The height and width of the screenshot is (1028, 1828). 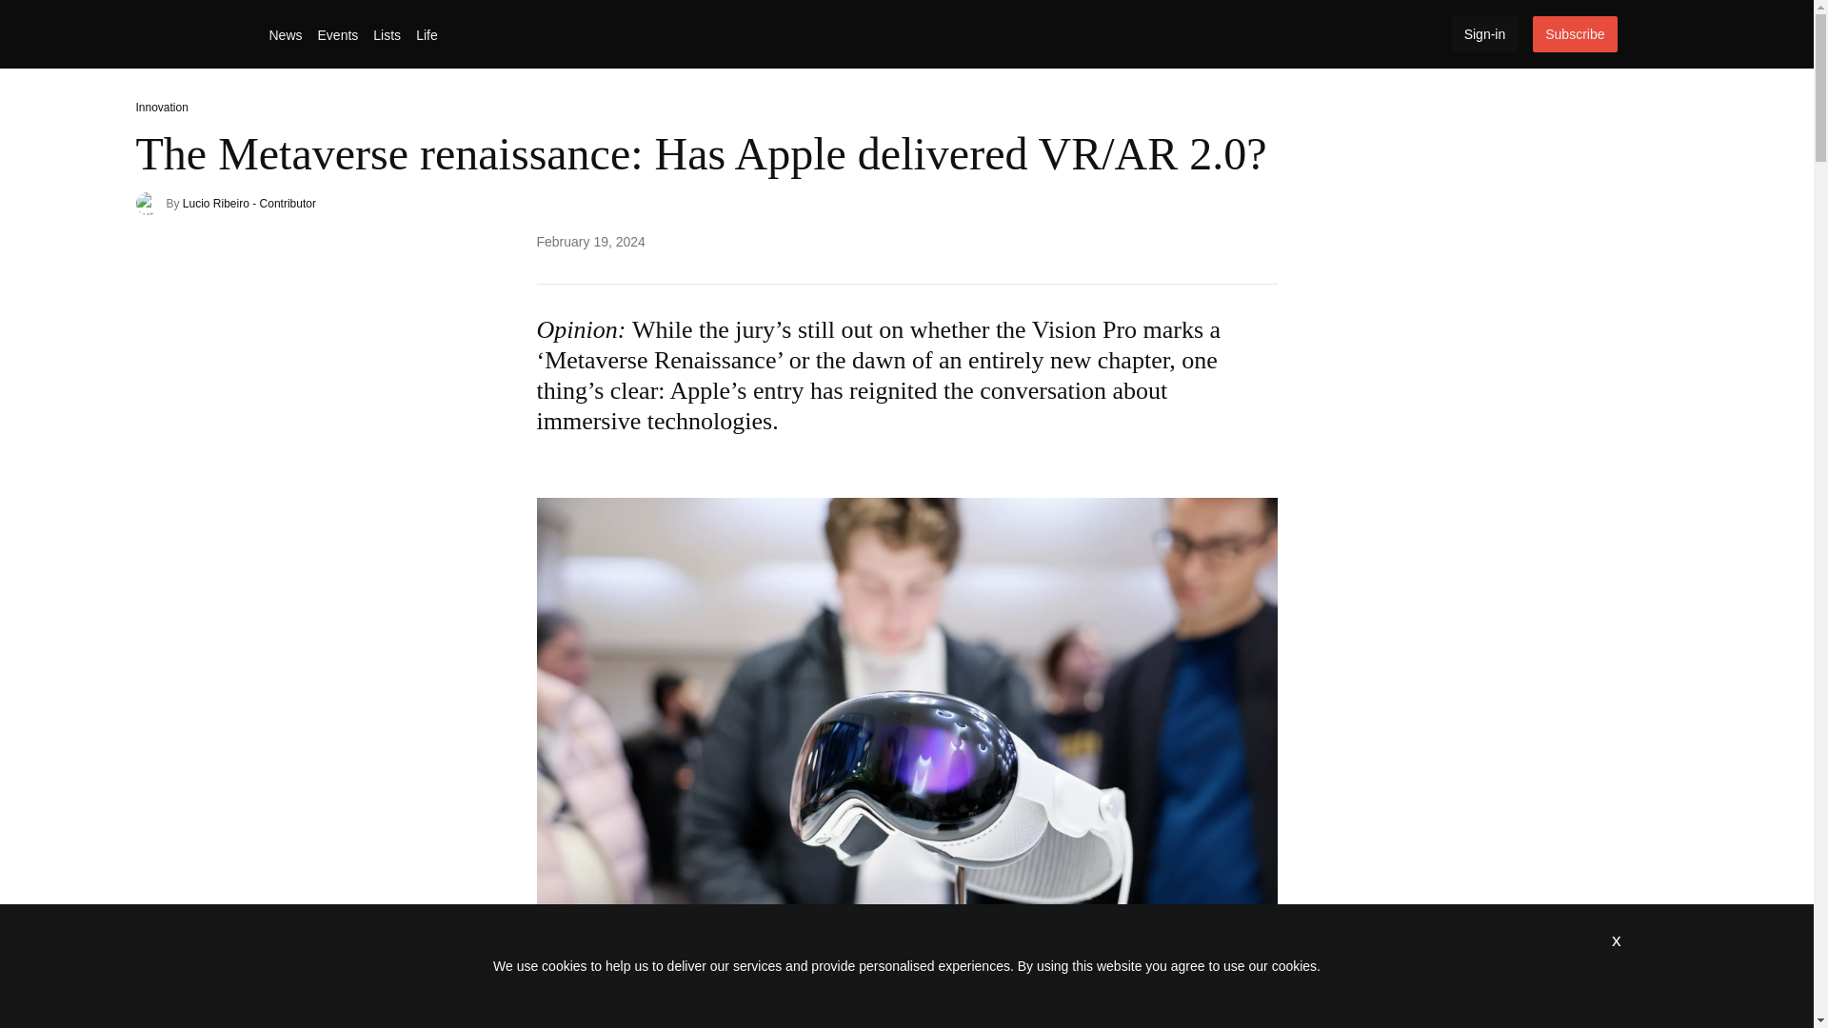 What do you see at coordinates (387, 35) in the screenshot?
I see `Lists` at bounding box center [387, 35].